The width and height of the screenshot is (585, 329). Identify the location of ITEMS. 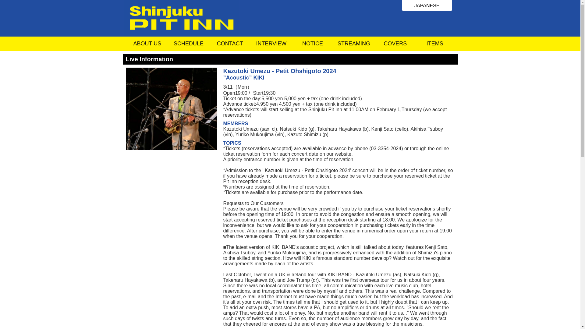
(435, 45).